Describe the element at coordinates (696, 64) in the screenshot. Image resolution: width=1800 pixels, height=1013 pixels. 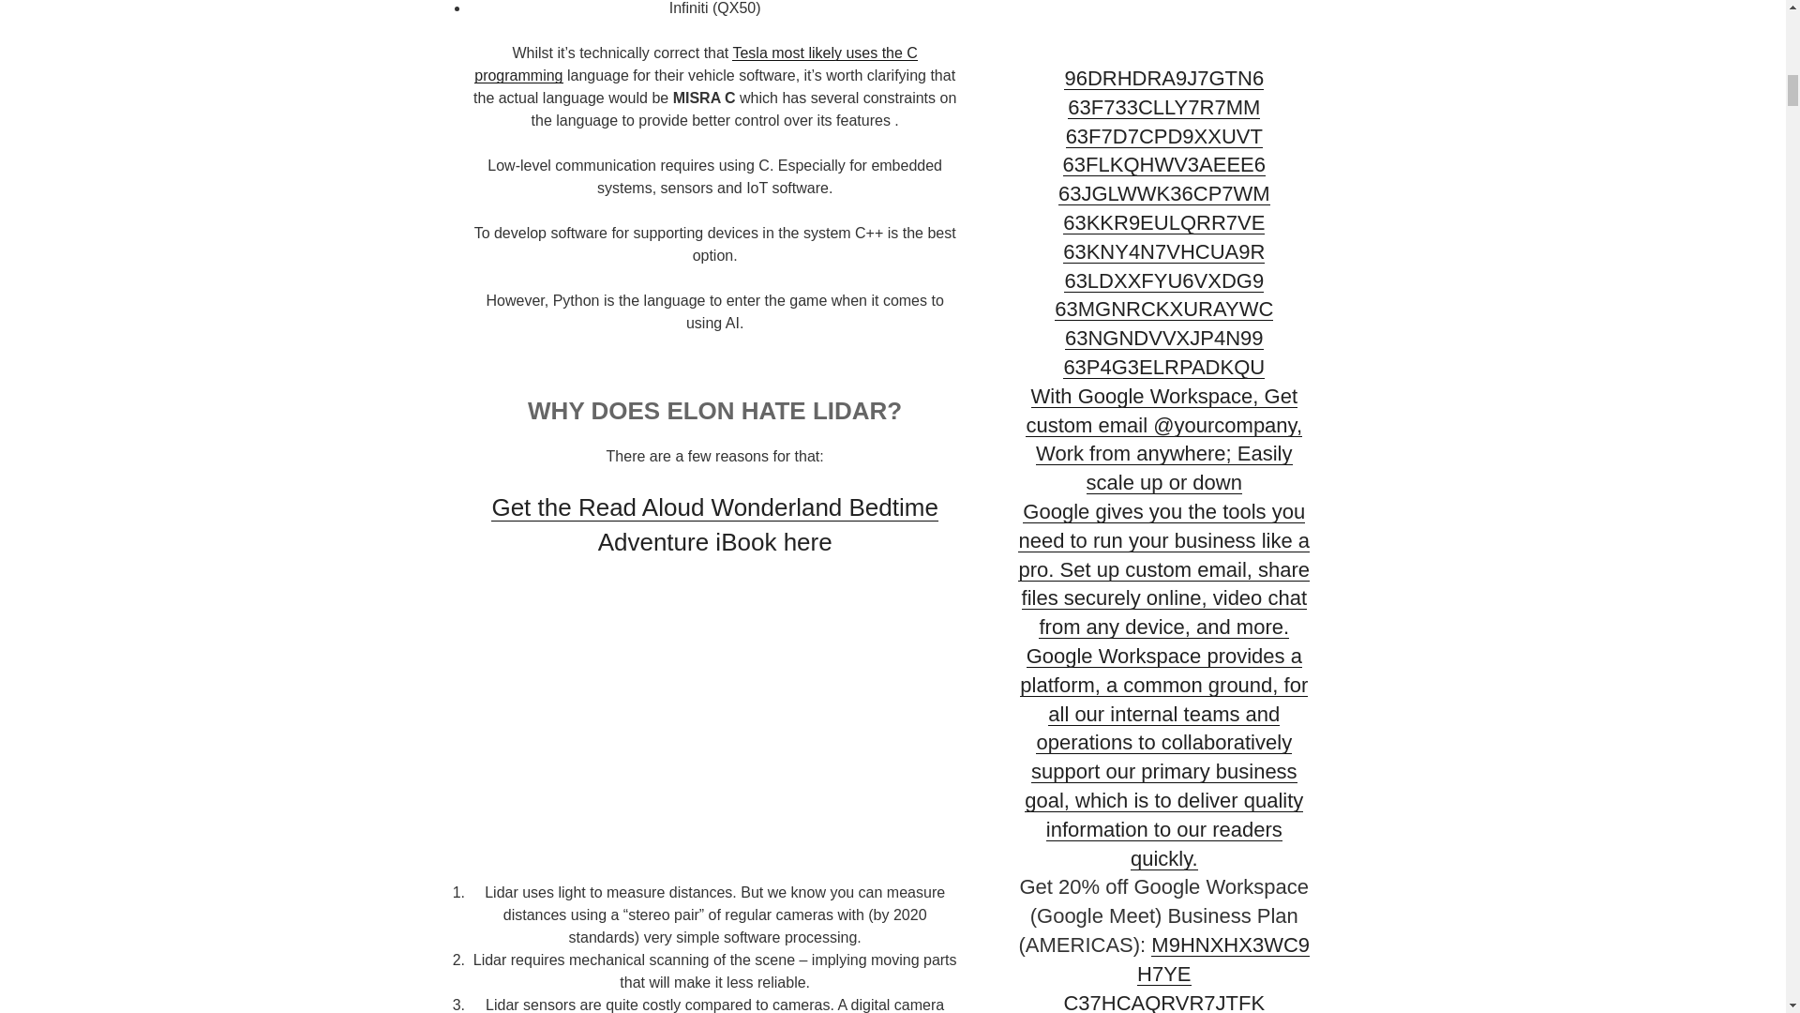
I see `Tesla most likely uses the C programming` at that location.